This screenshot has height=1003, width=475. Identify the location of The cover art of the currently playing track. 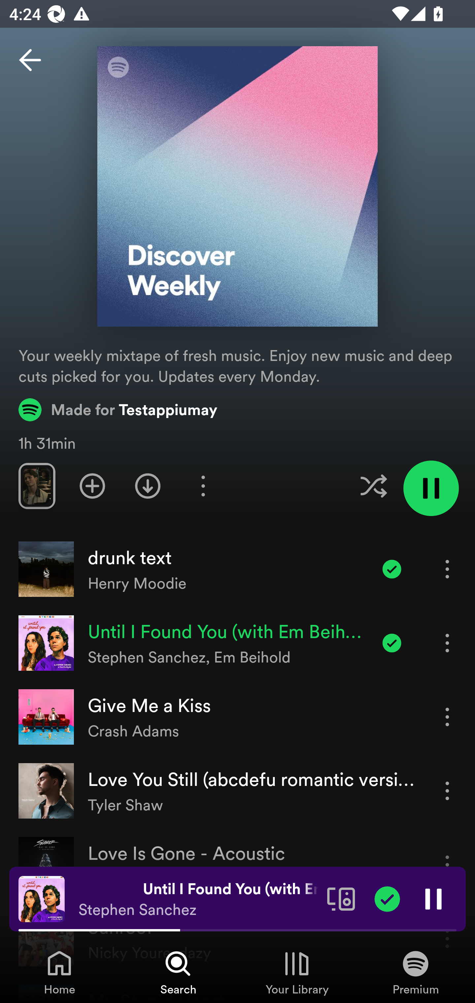
(42, 898).